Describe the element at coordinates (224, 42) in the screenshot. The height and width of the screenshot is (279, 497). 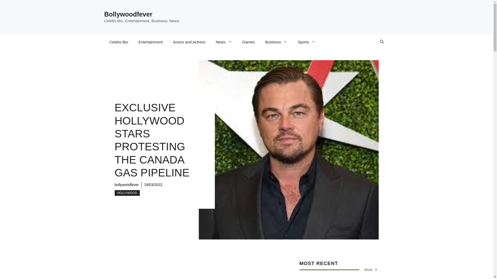
I see `News` at that location.